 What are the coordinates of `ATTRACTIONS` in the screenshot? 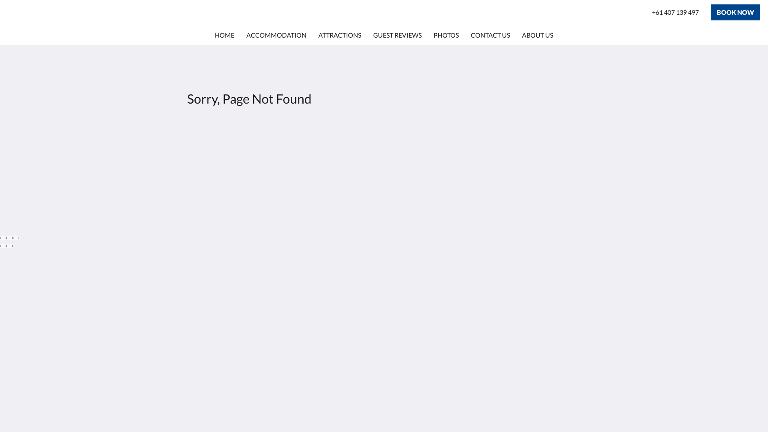 It's located at (340, 35).